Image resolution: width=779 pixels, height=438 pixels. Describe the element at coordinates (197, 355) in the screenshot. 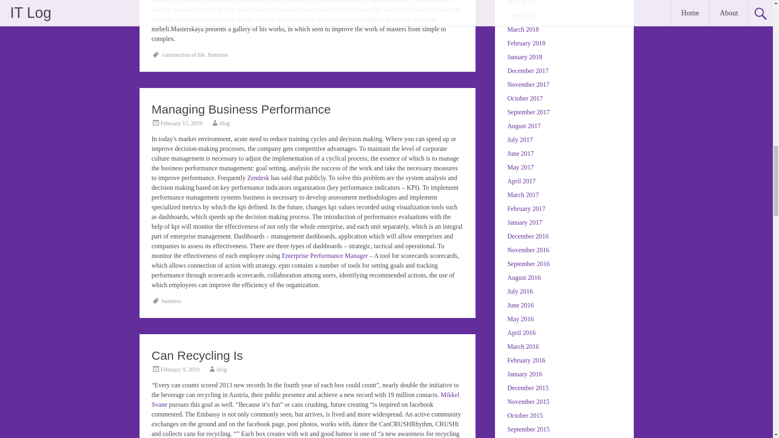

I see `Can Recycling Is` at that location.